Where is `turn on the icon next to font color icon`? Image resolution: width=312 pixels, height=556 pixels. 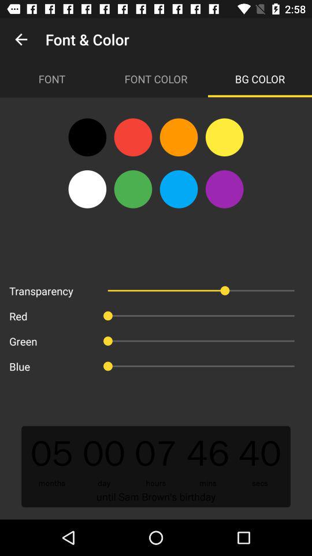 turn on the icon next to font color icon is located at coordinates (260, 79).